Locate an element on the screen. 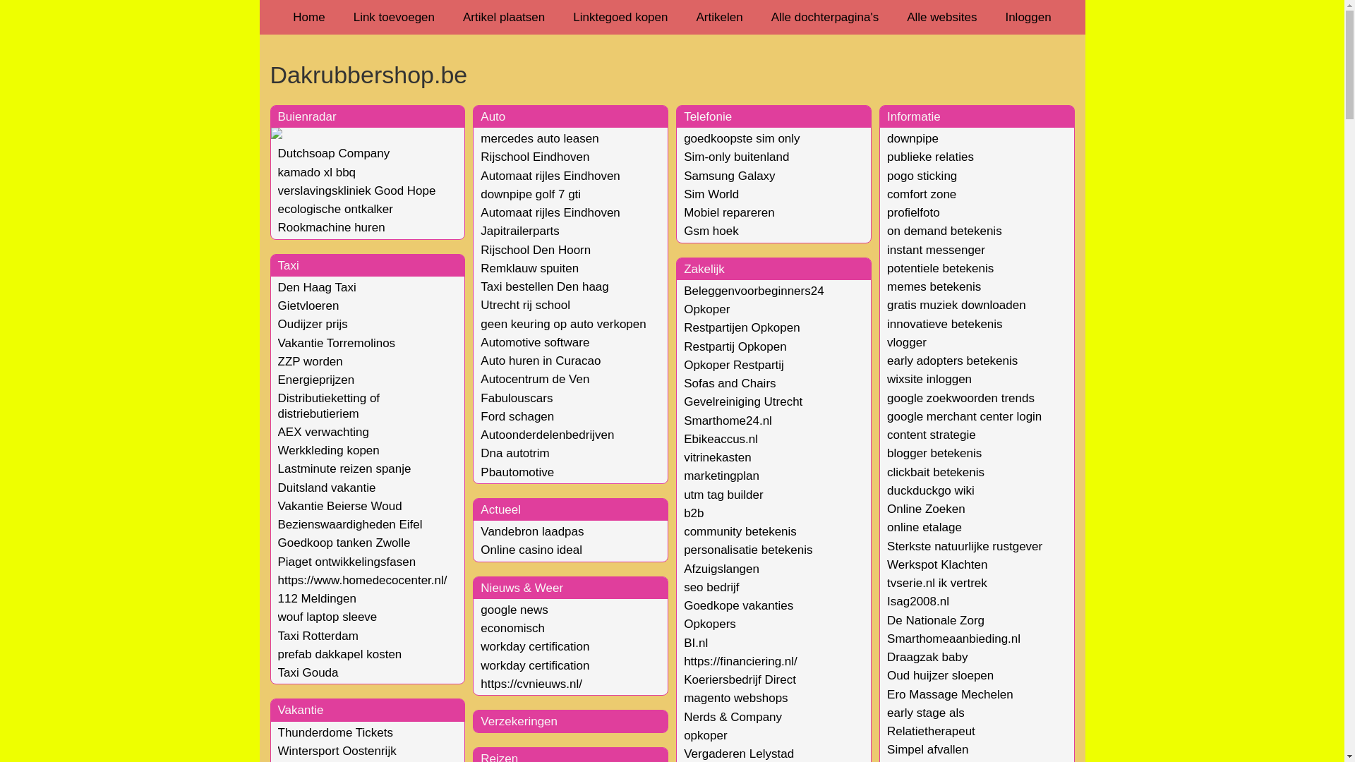  downpipe is located at coordinates (913, 138).